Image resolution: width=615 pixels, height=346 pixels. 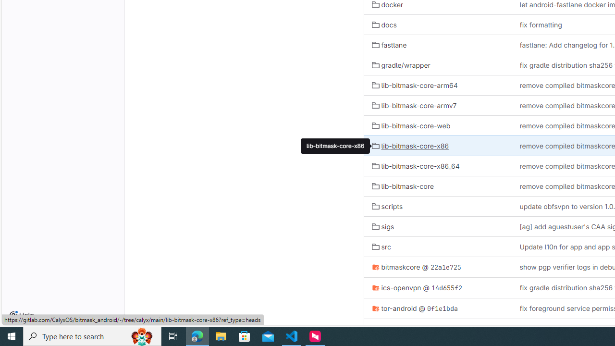 I want to click on lib-bitmask-core-x86, so click(x=335, y=146).